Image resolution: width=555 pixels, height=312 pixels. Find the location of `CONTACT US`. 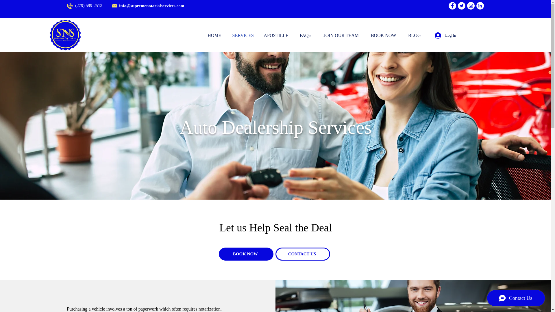

CONTACT US is located at coordinates (302, 254).